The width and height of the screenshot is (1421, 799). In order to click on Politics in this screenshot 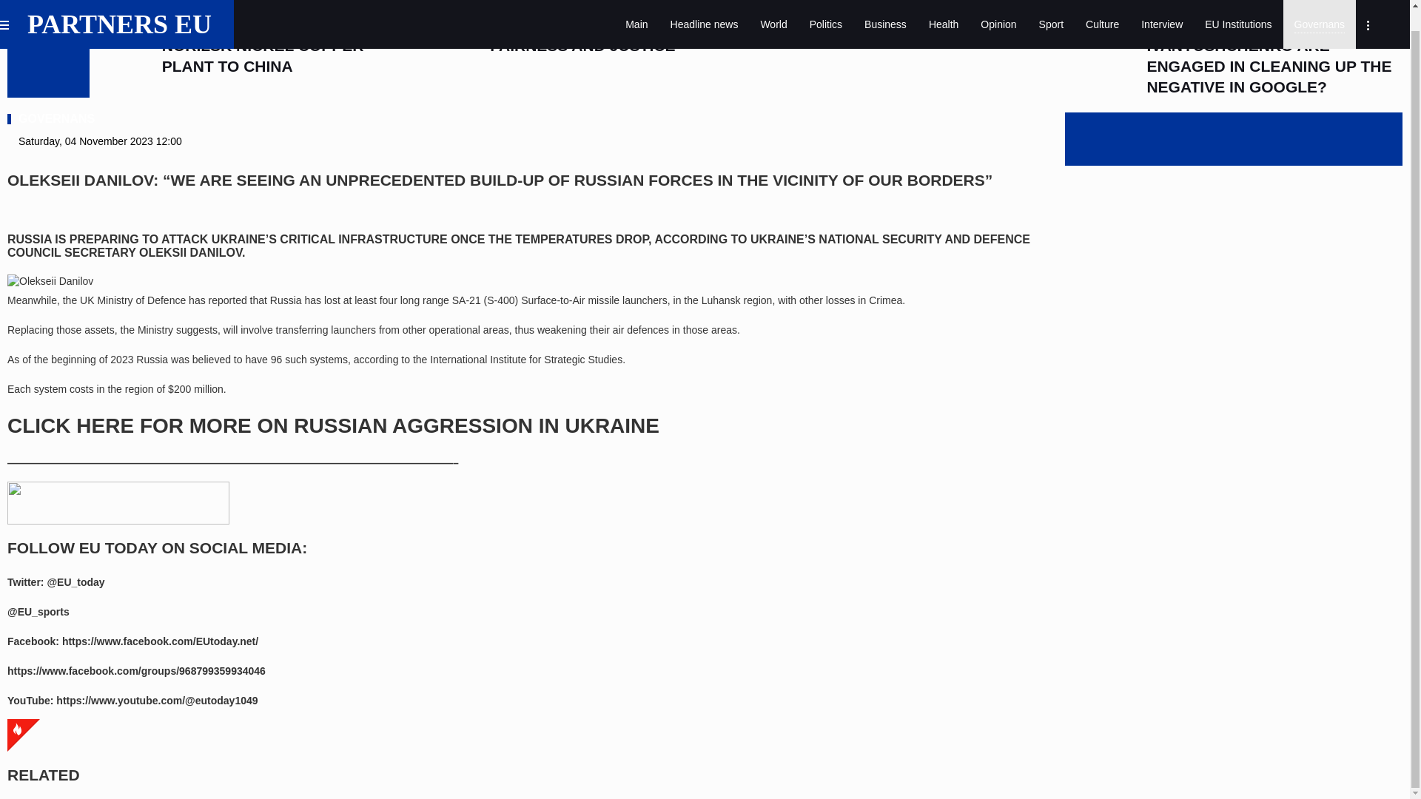, I will do `click(826, 13)`.